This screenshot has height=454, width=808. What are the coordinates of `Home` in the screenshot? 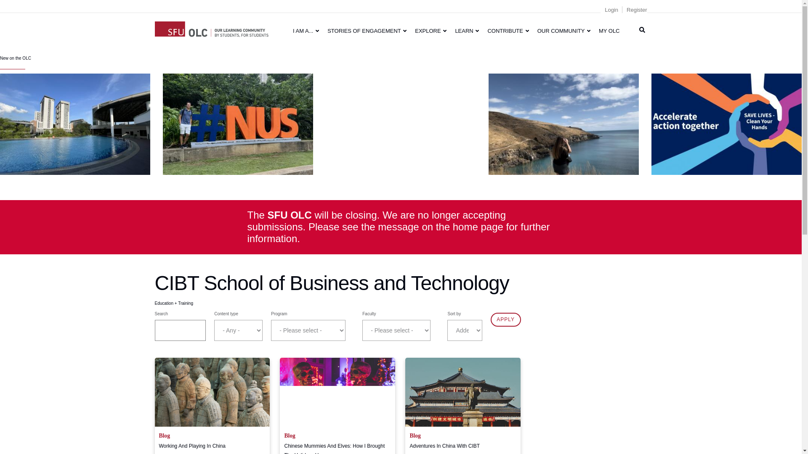 It's located at (211, 28).